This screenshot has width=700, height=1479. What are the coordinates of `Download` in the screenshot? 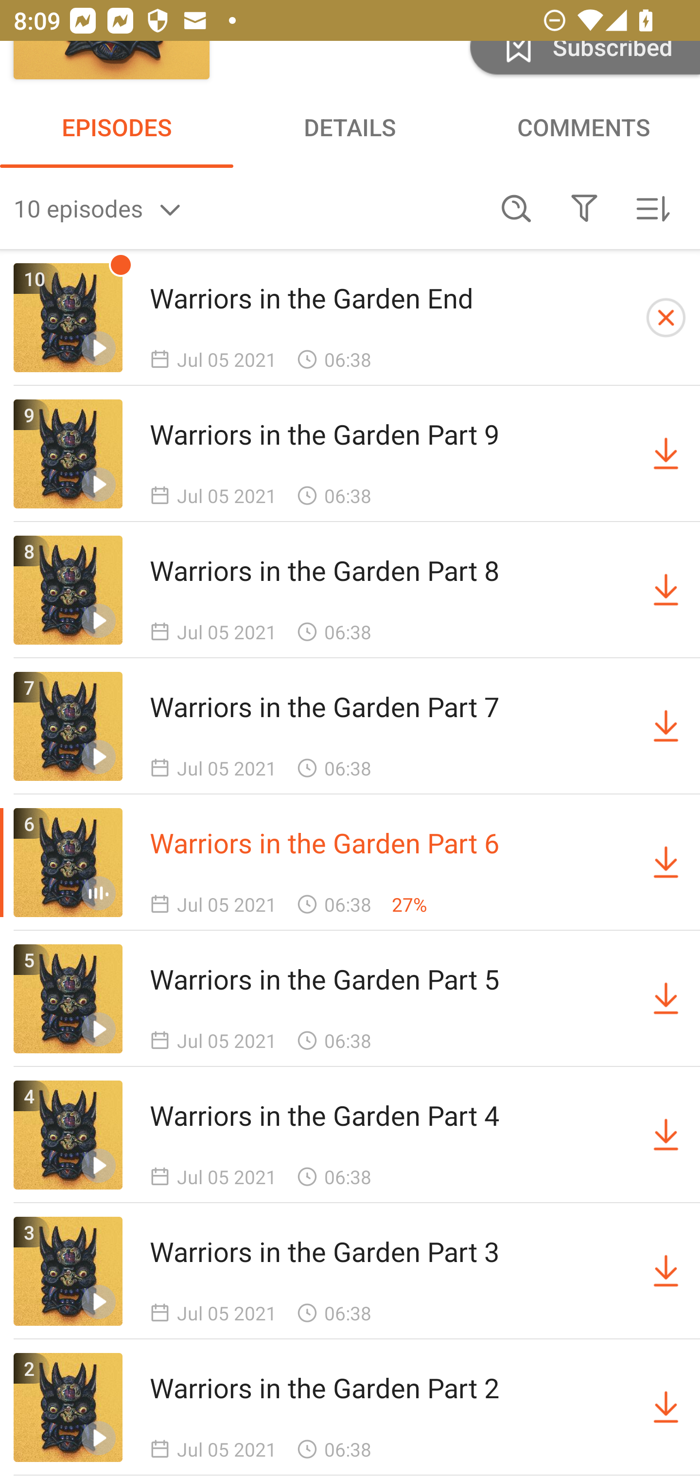 It's located at (666, 453).